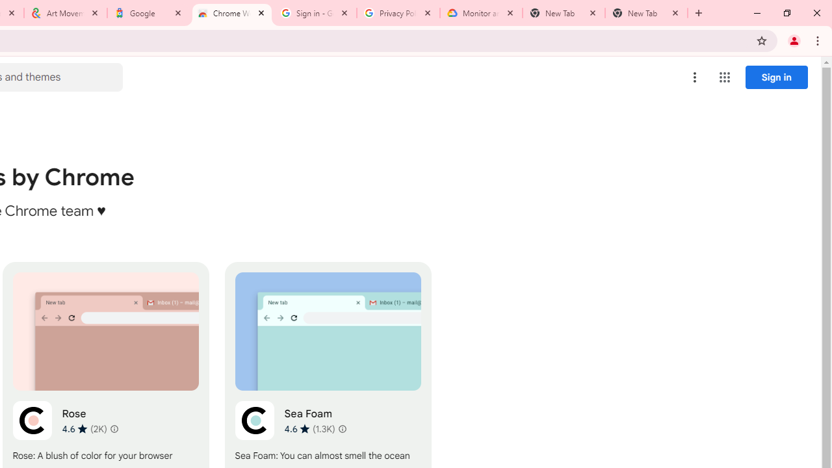  I want to click on Sign in - Google Accounts, so click(315, 13).